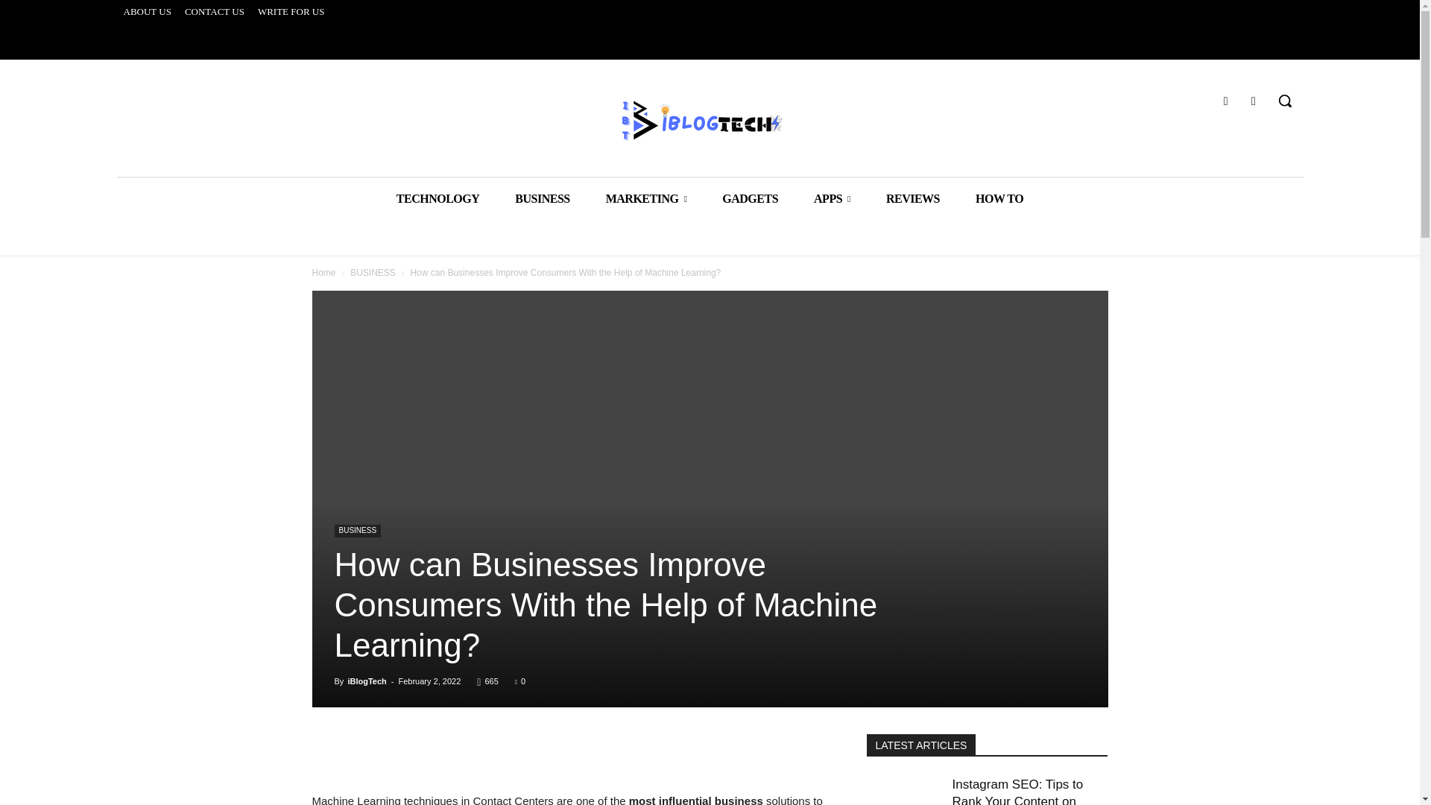  Describe the element at coordinates (750, 198) in the screenshot. I see `GADGETS` at that location.